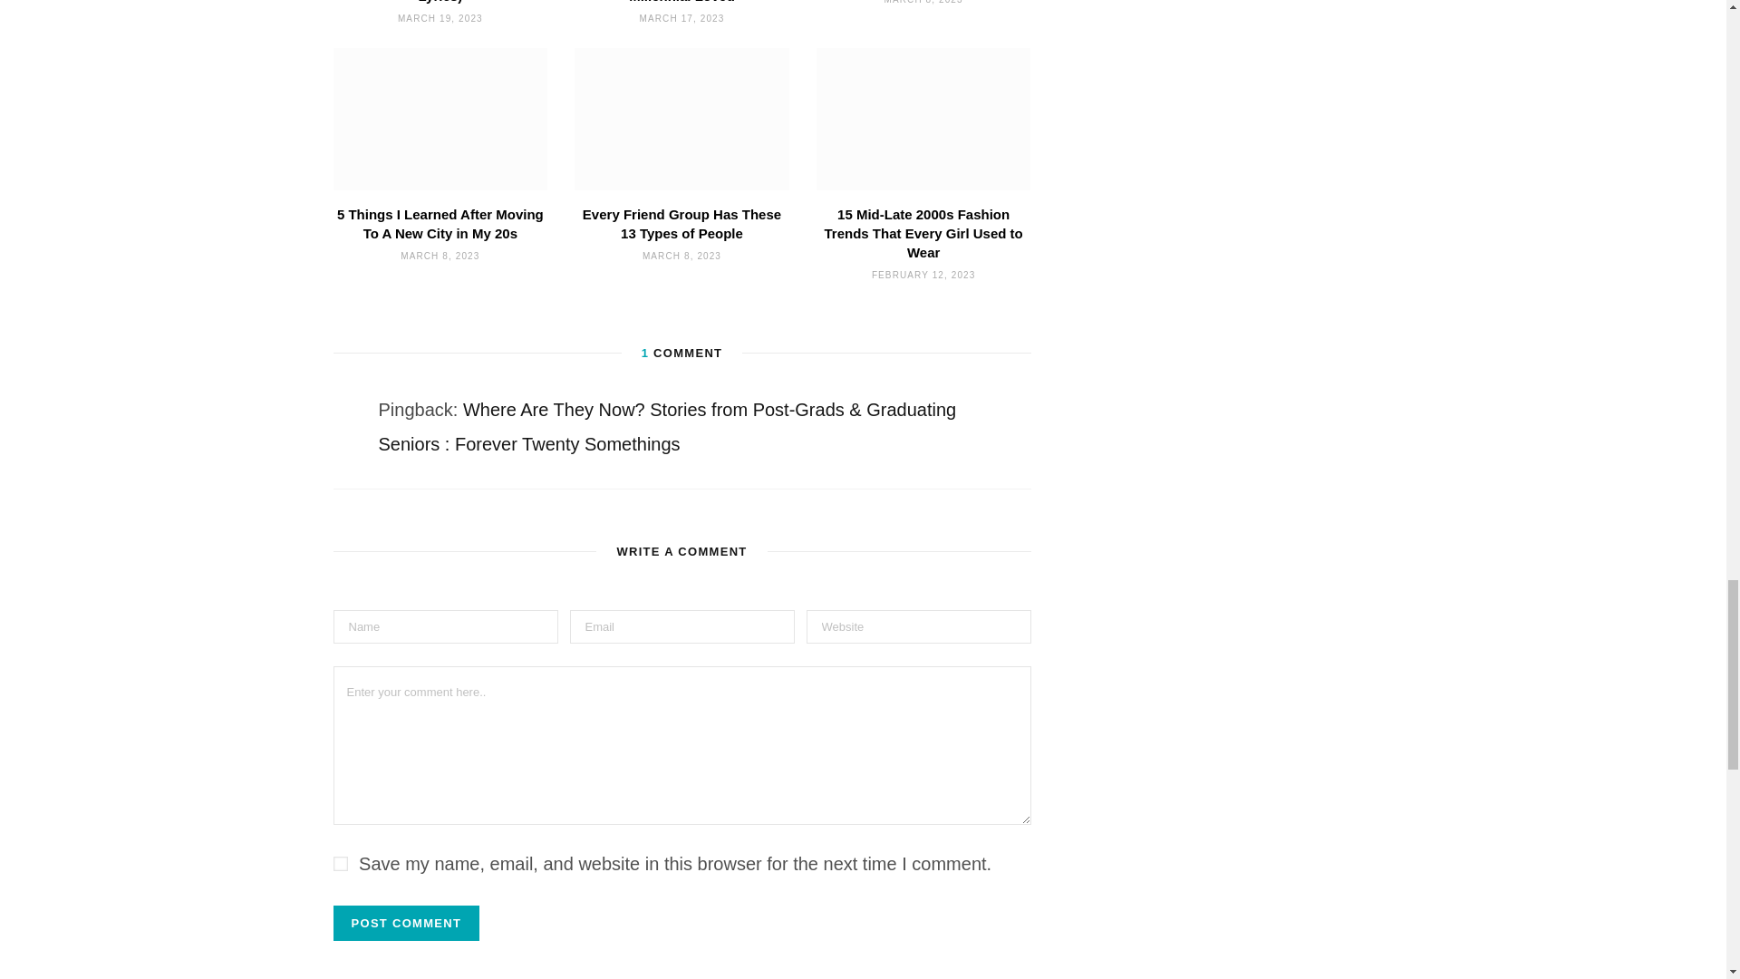 This screenshot has height=979, width=1740. What do you see at coordinates (682, 18) in the screenshot?
I see `MARCH 17, 2023` at bounding box center [682, 18].